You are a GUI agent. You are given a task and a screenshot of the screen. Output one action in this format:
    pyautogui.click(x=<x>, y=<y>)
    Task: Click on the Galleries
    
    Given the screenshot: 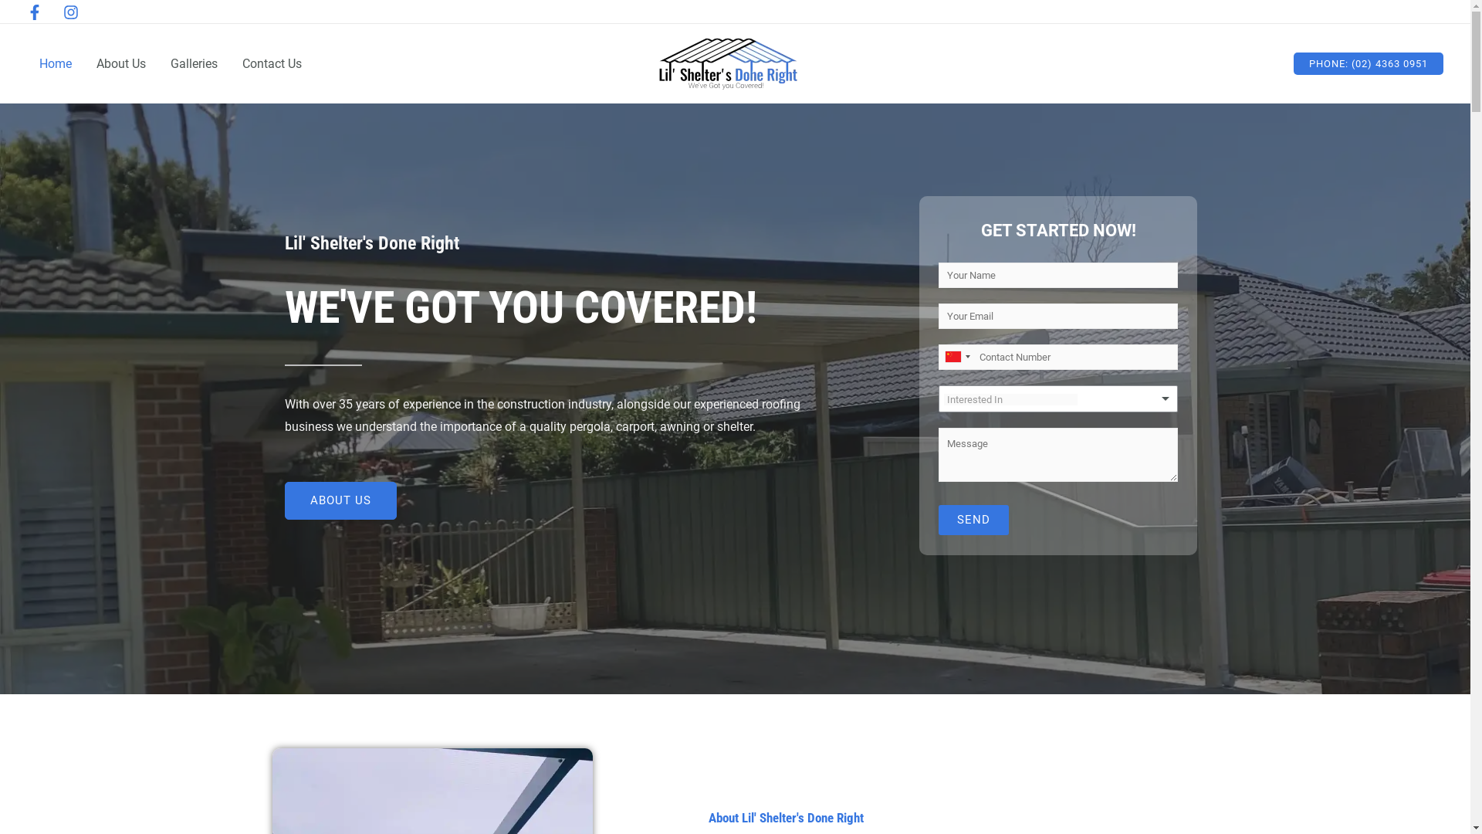 What is the action you would take?
    pyautogui.click(x=195, y=64)
    